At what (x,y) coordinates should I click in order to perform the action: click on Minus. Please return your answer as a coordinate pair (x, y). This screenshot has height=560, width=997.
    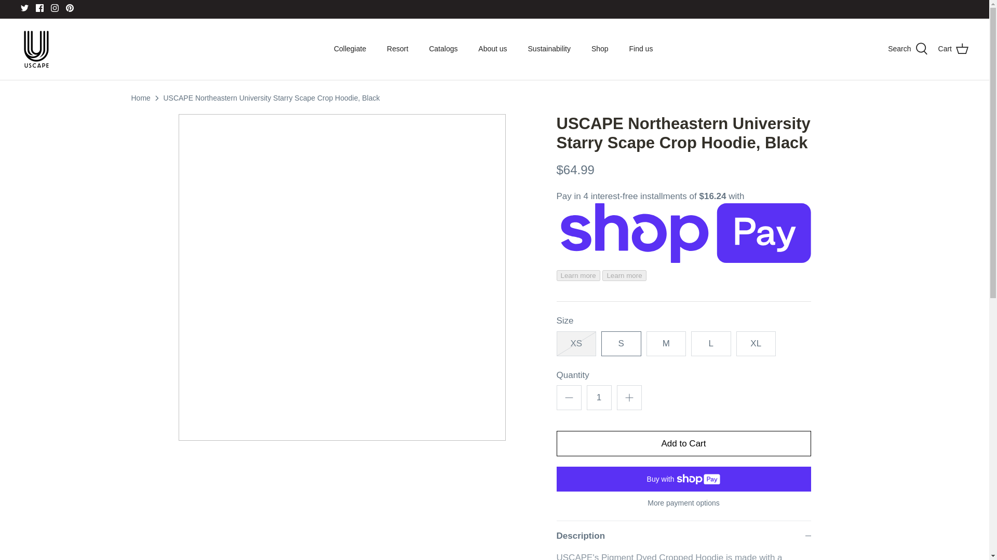
    Looking at the image, I should click on (569, 397).